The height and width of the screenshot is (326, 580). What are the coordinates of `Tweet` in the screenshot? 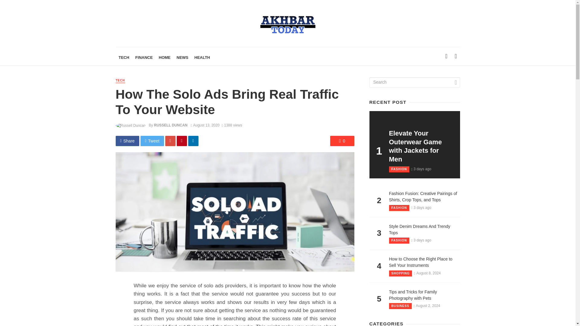 It's located at (152, 141).